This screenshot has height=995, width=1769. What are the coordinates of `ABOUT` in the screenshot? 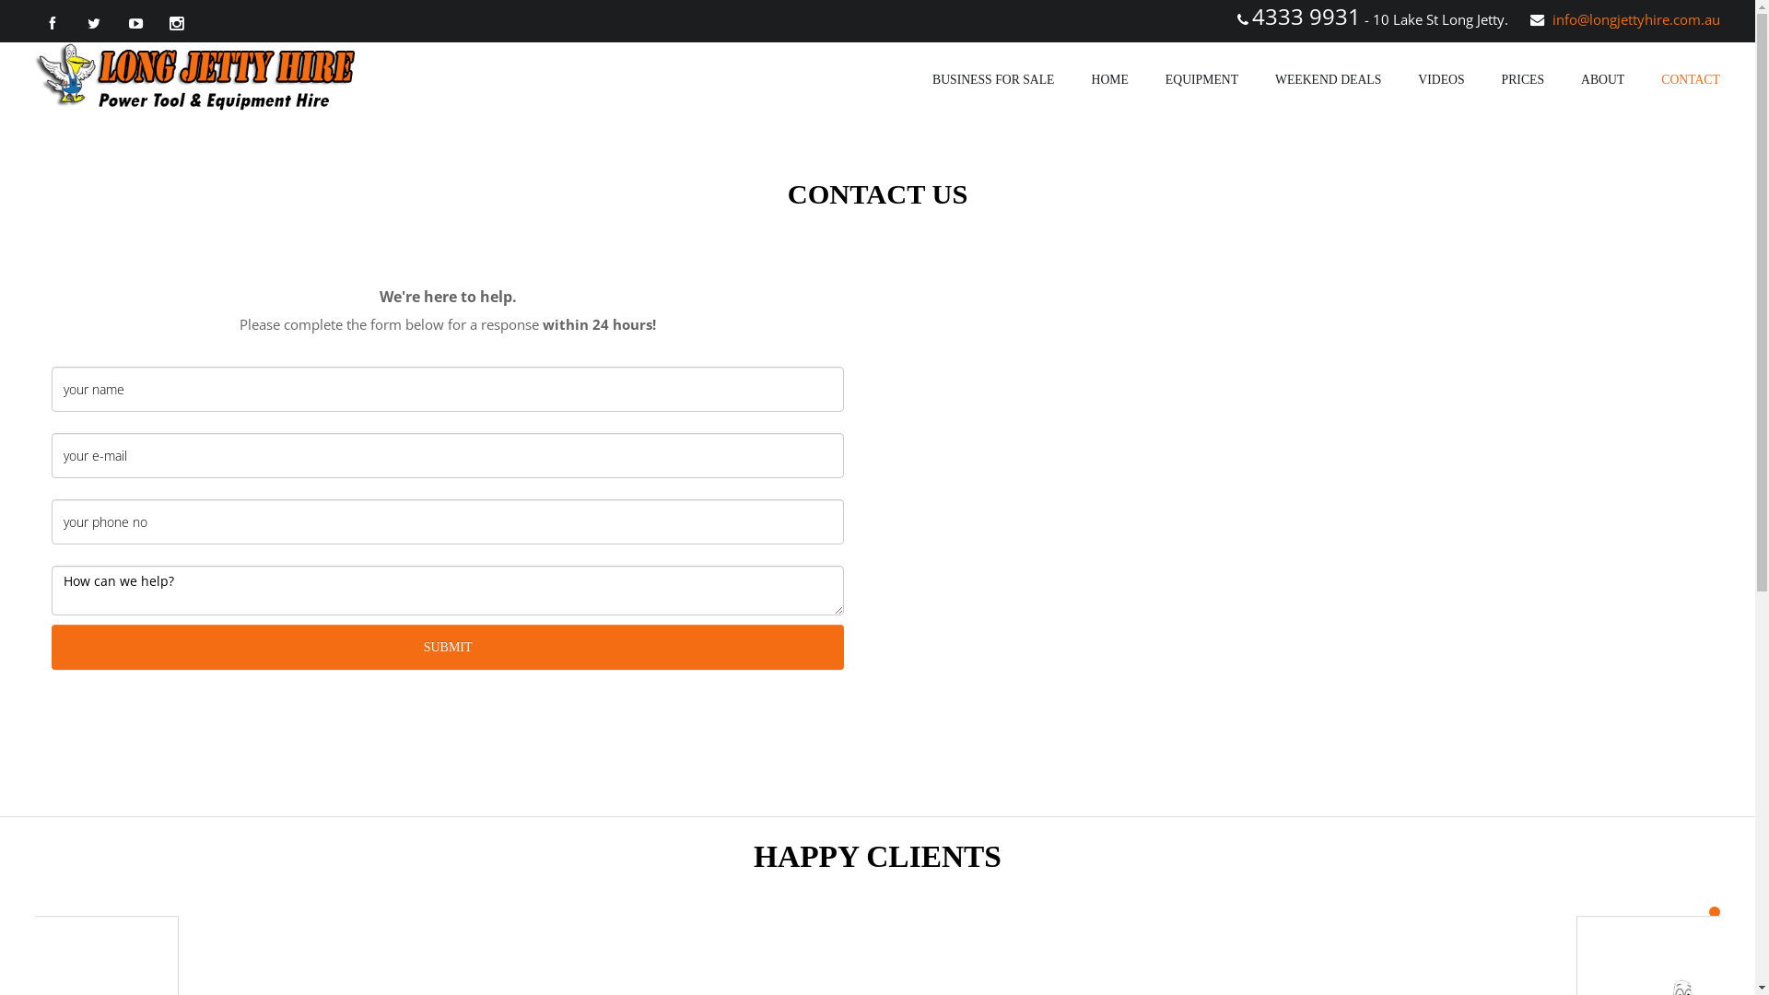 It's located at (1603, 79).